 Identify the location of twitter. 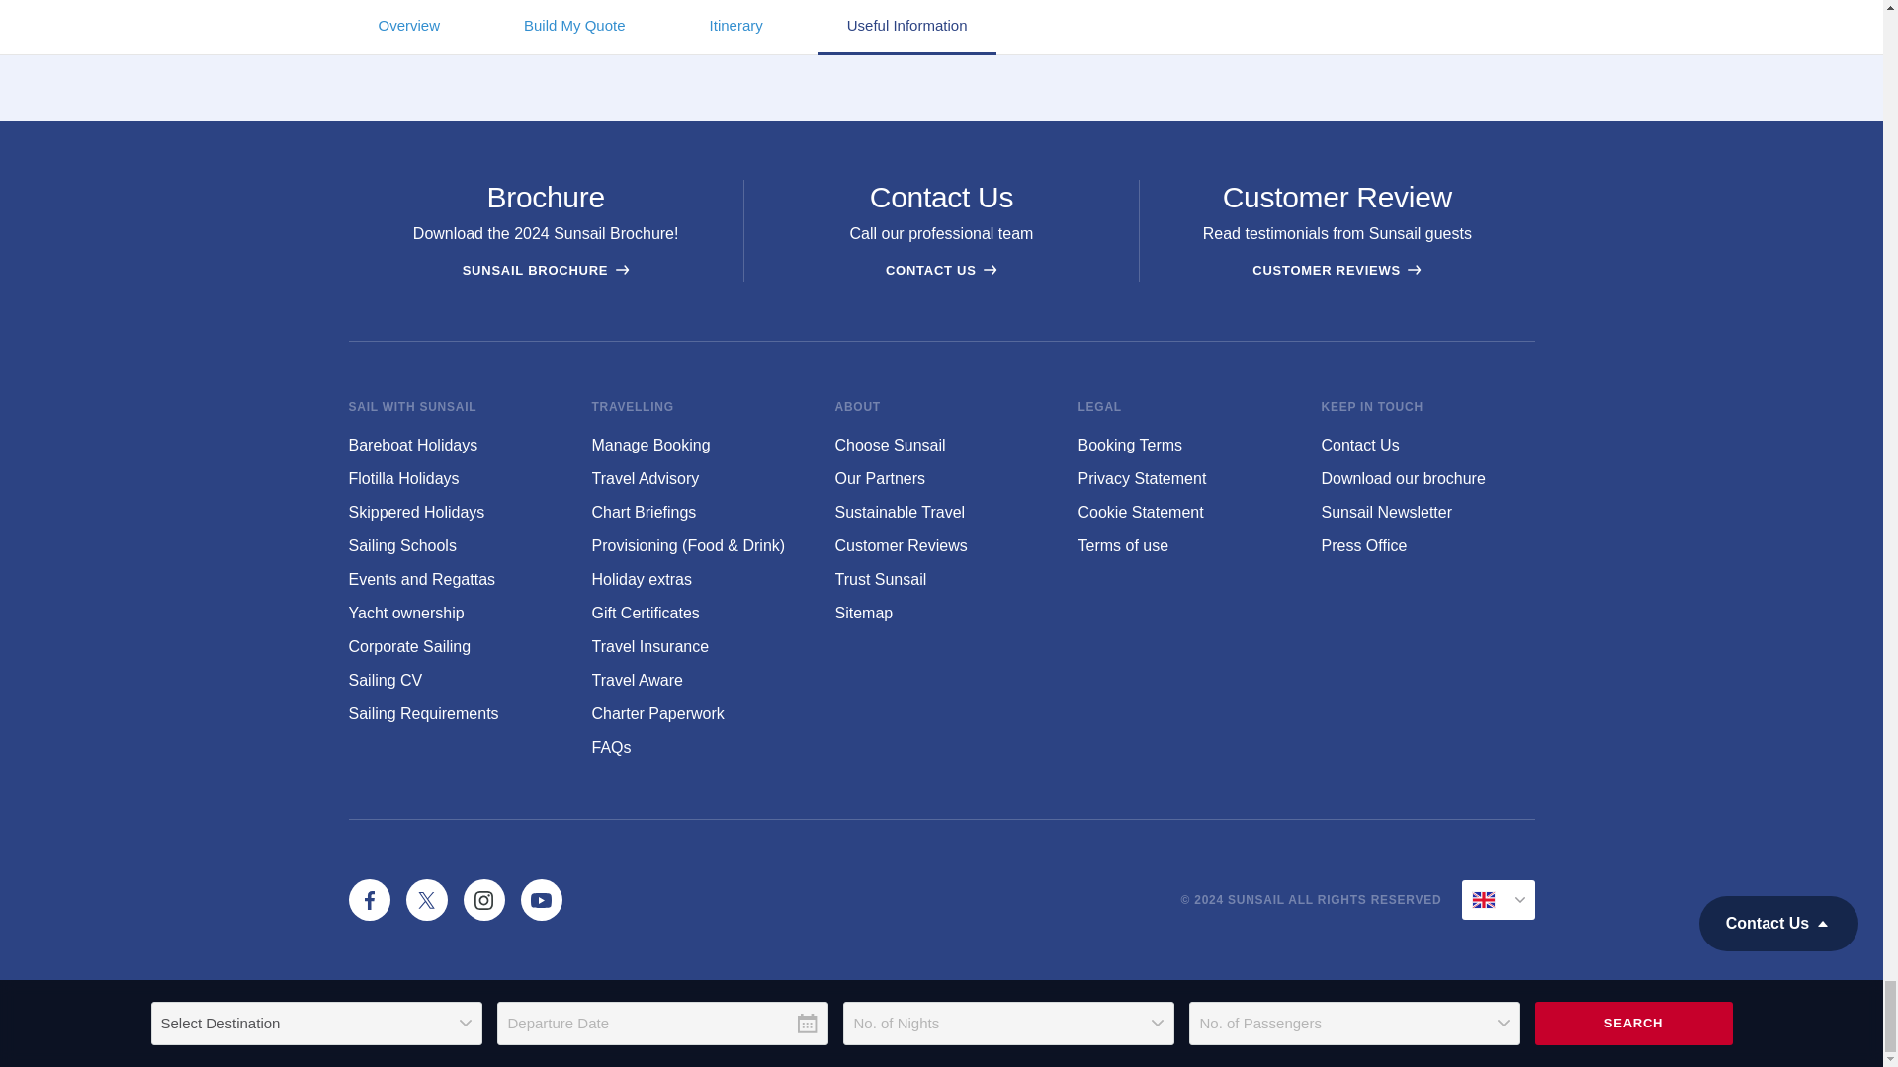
(425, 899).